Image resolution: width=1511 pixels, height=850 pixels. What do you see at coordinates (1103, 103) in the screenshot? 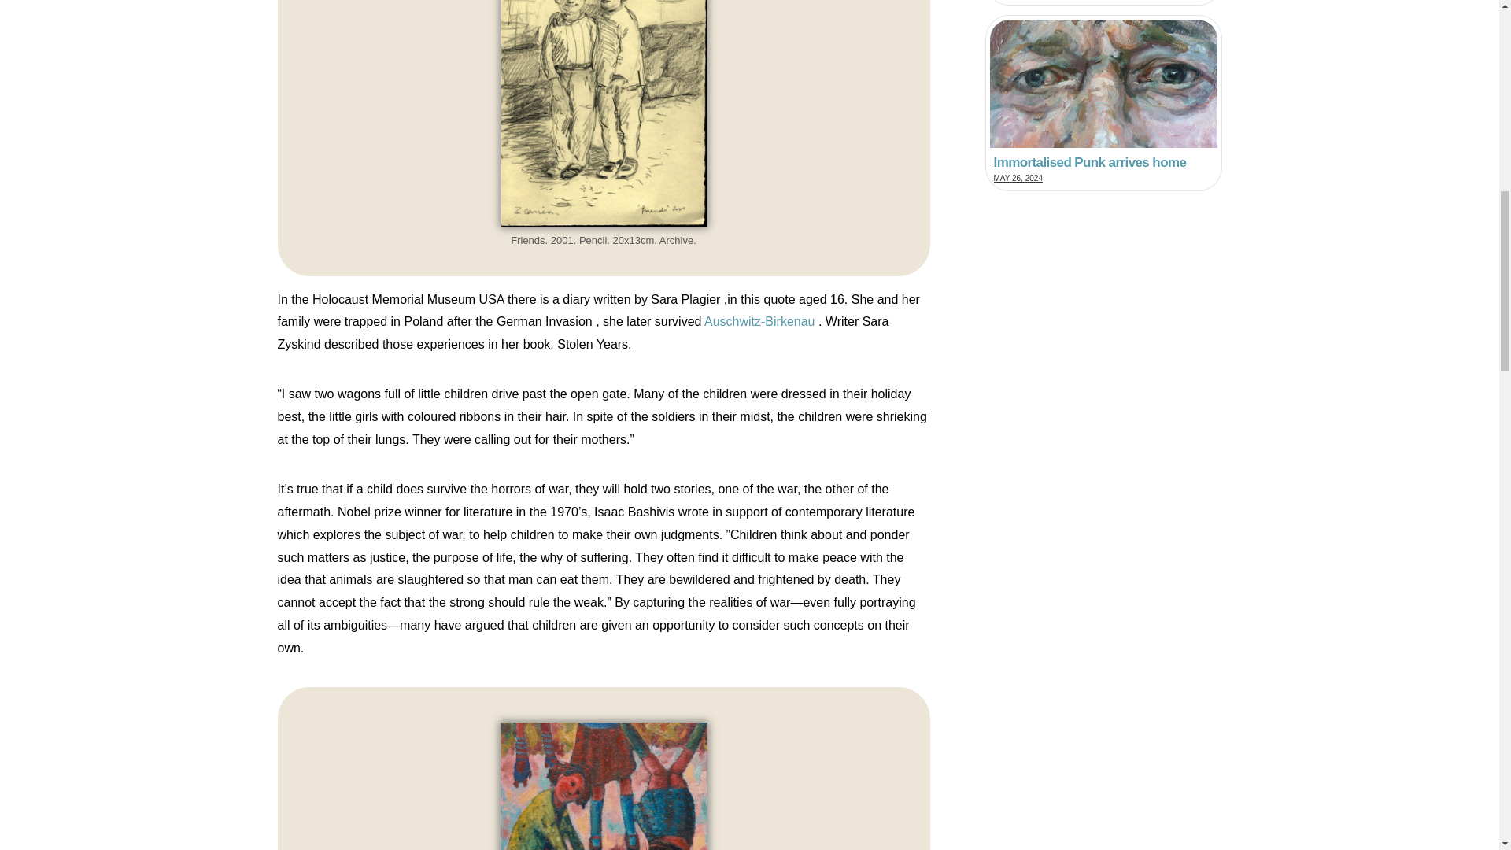
I see `Permalink to: "Ukraine"` at bounding box center [1103, 103].